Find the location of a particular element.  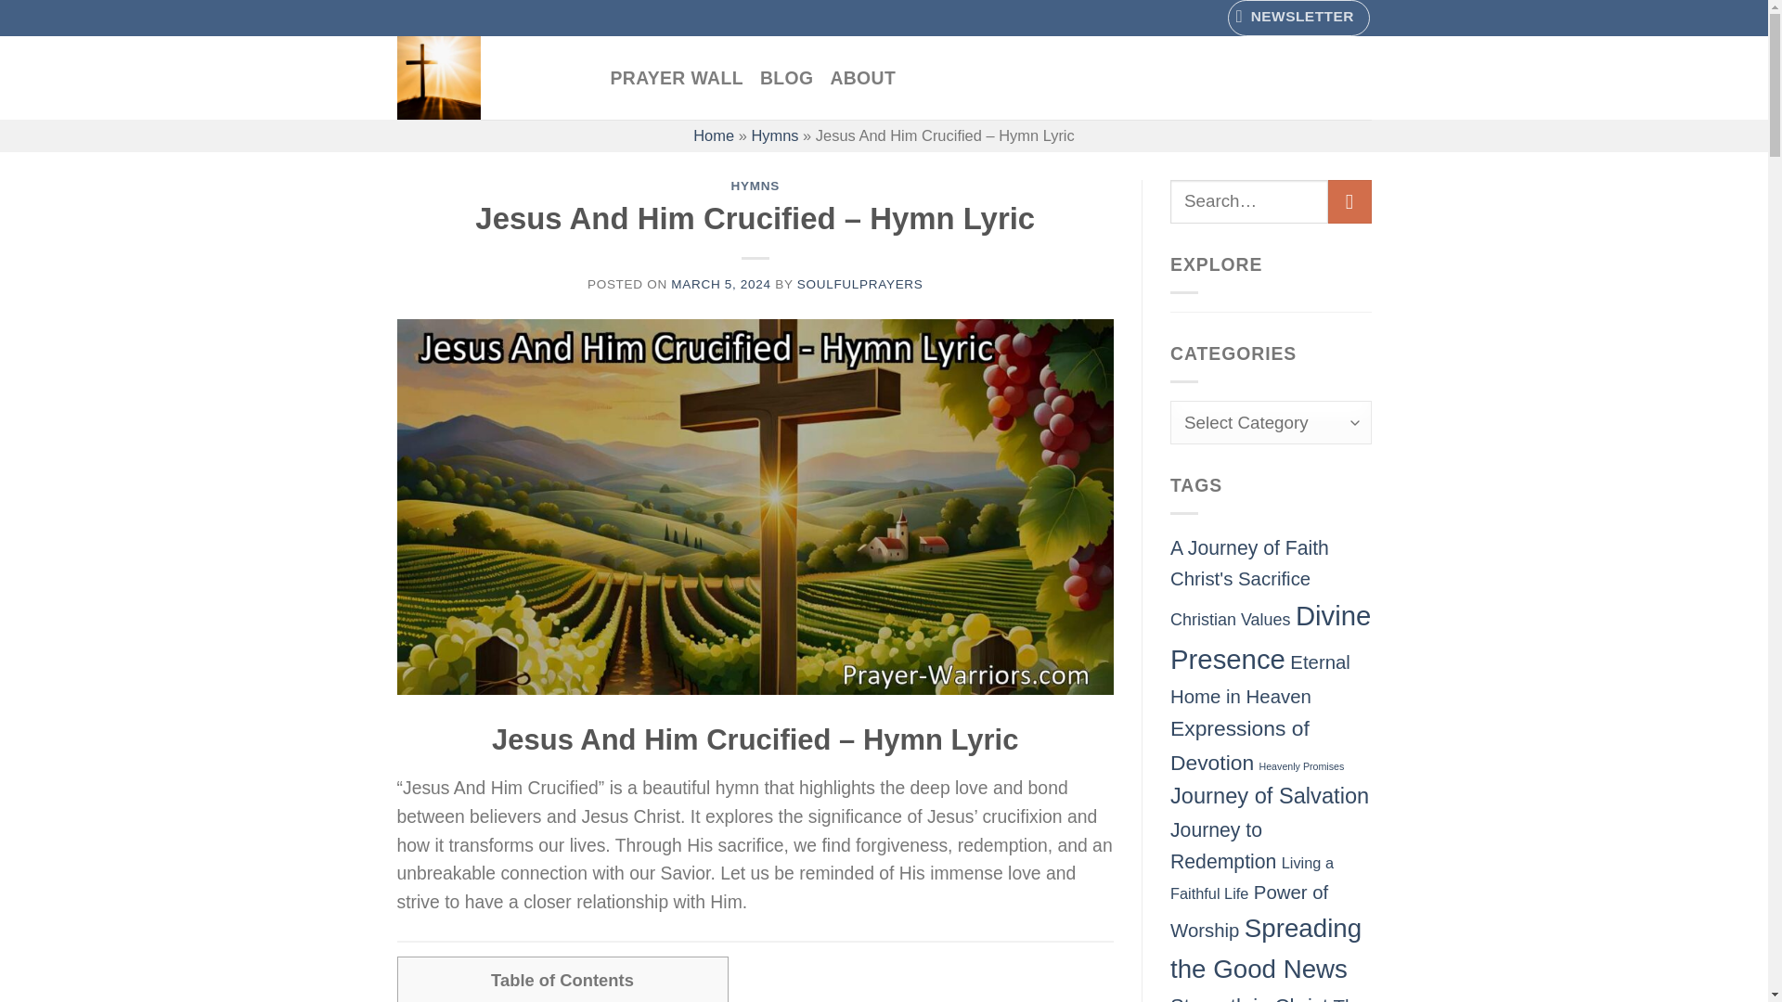

Christ's Sacrifice is located at coordinates (1240, 579).